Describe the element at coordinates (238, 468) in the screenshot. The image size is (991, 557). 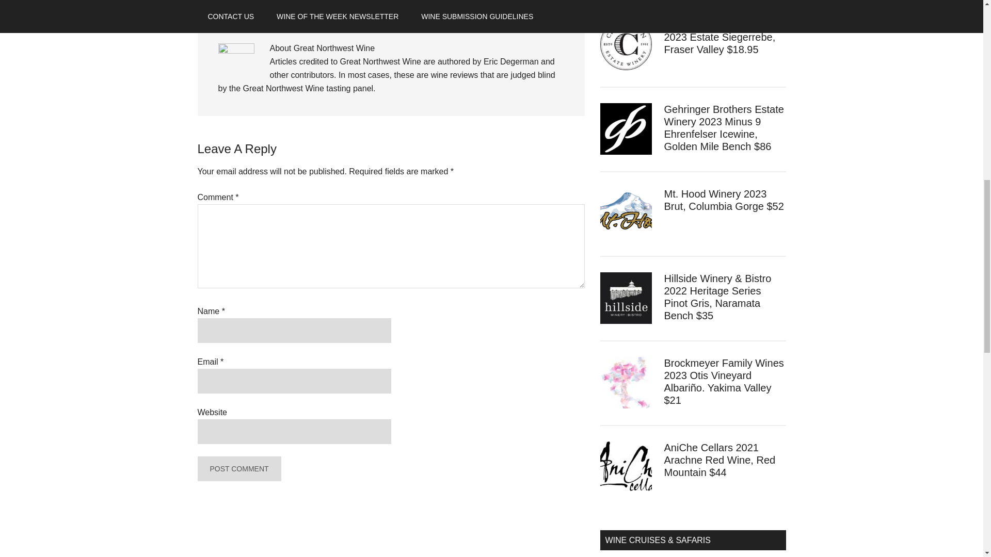
I see `Post Comment` at that location.